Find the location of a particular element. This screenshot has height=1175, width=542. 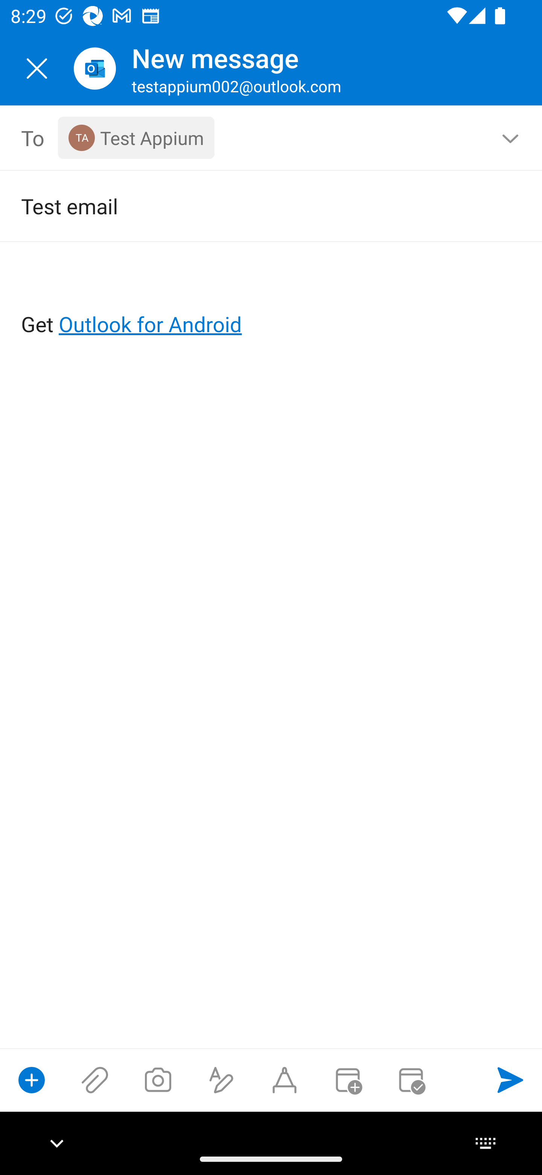

Send availability is located at coordinates (411, 1080).